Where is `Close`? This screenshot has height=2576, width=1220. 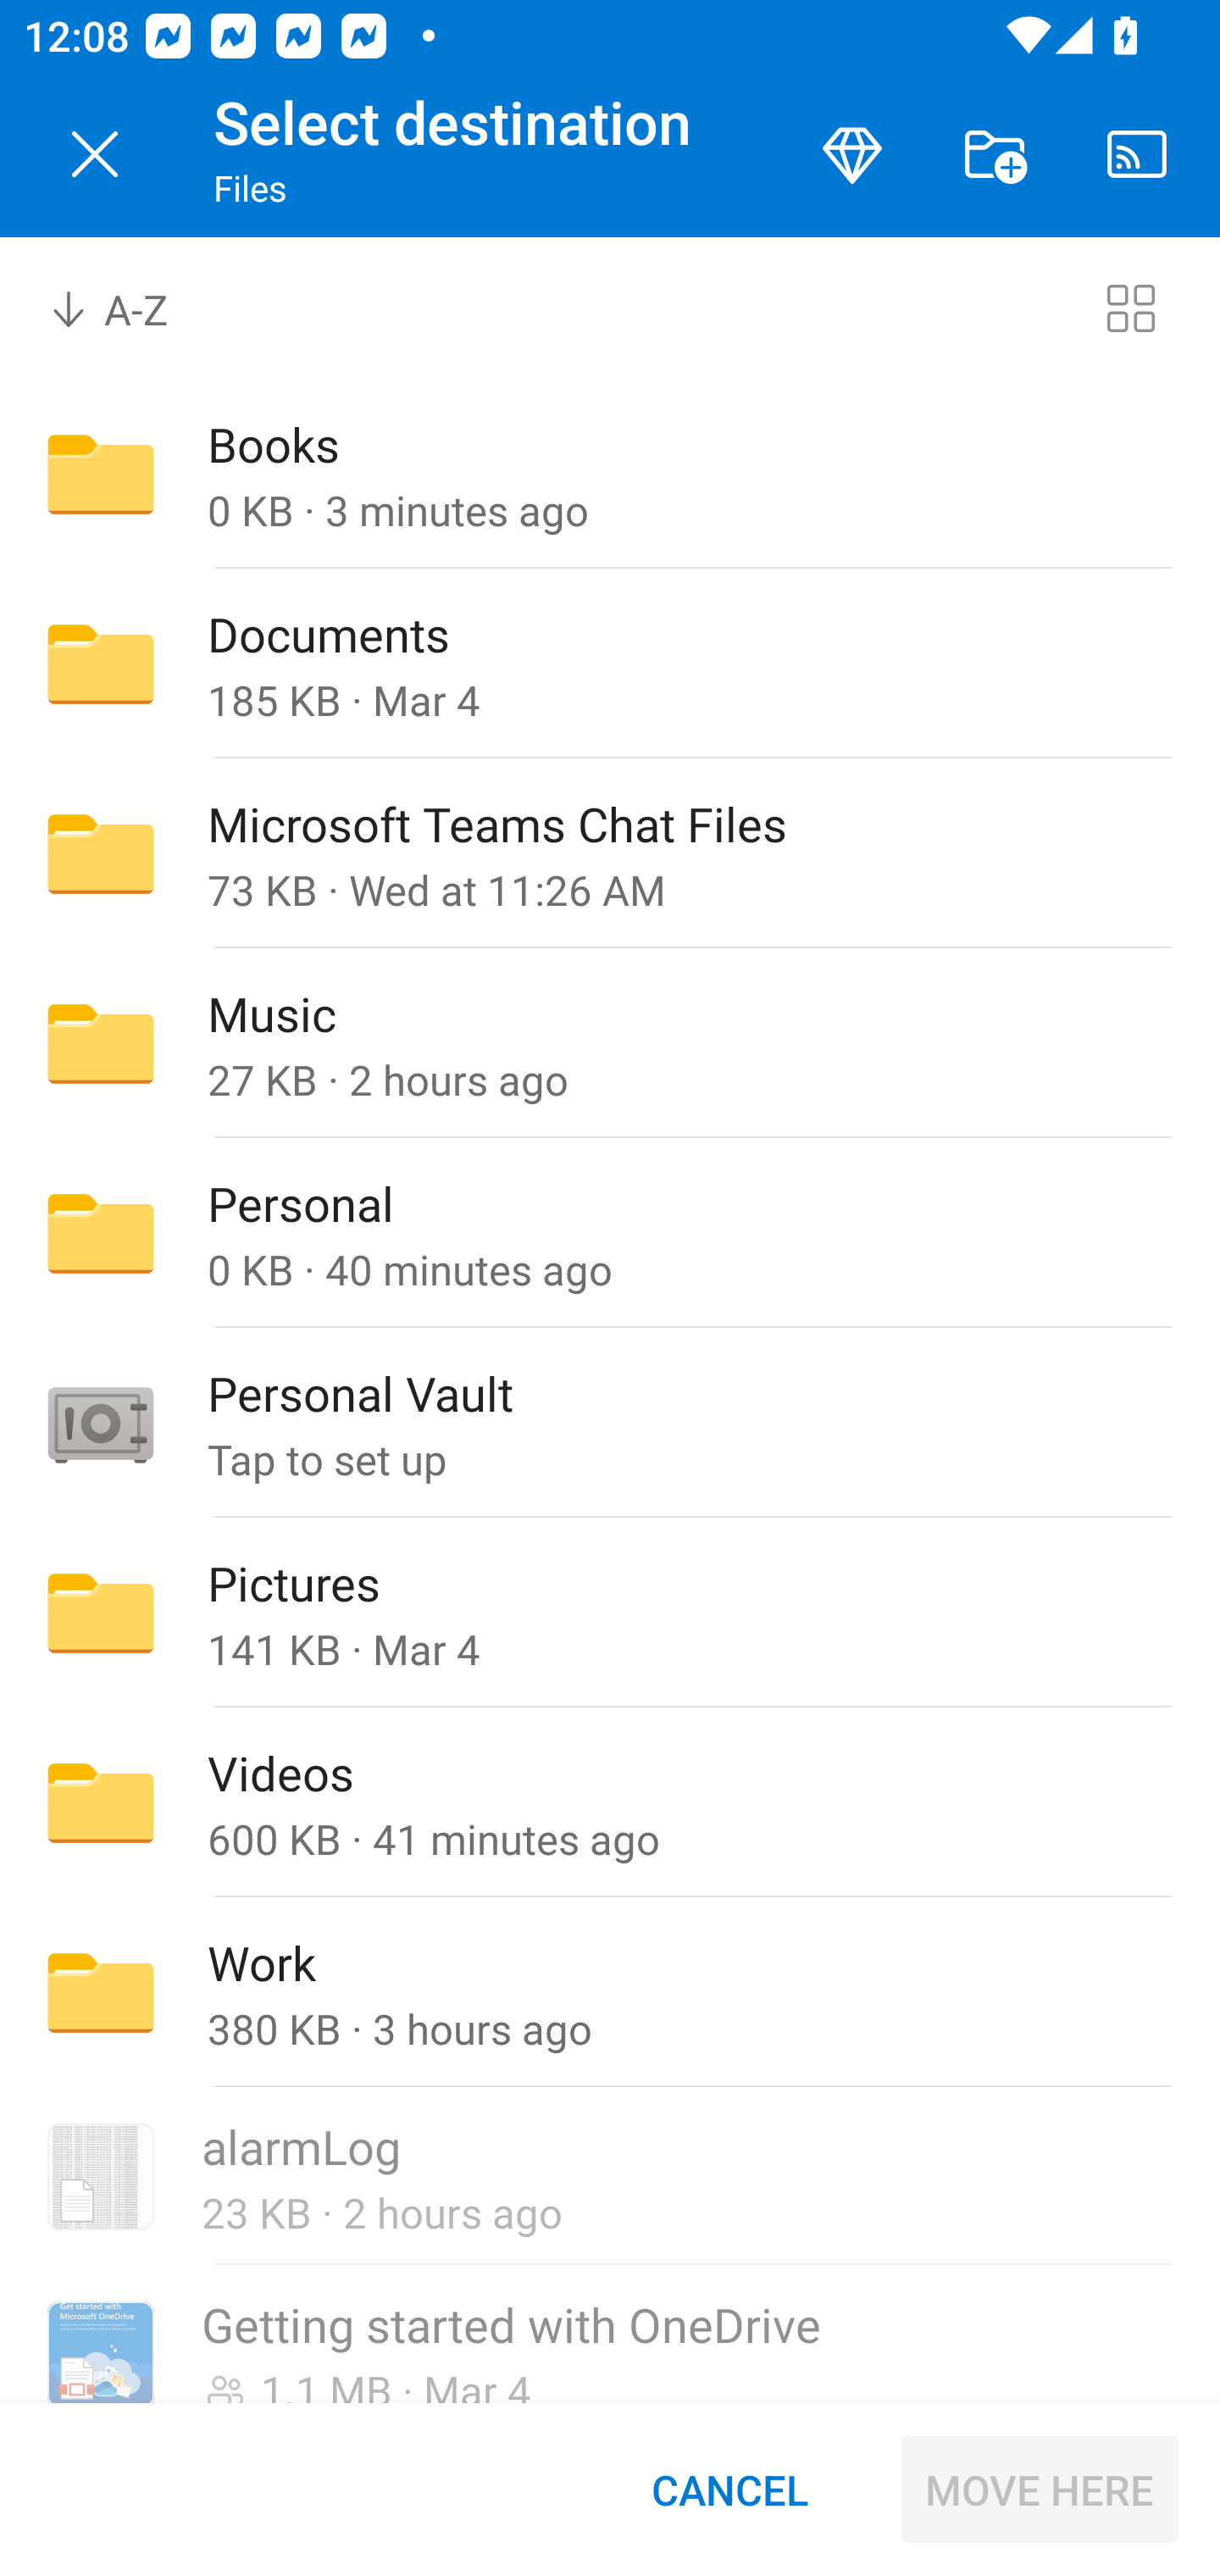
Close is located at coordinates (95, 154).